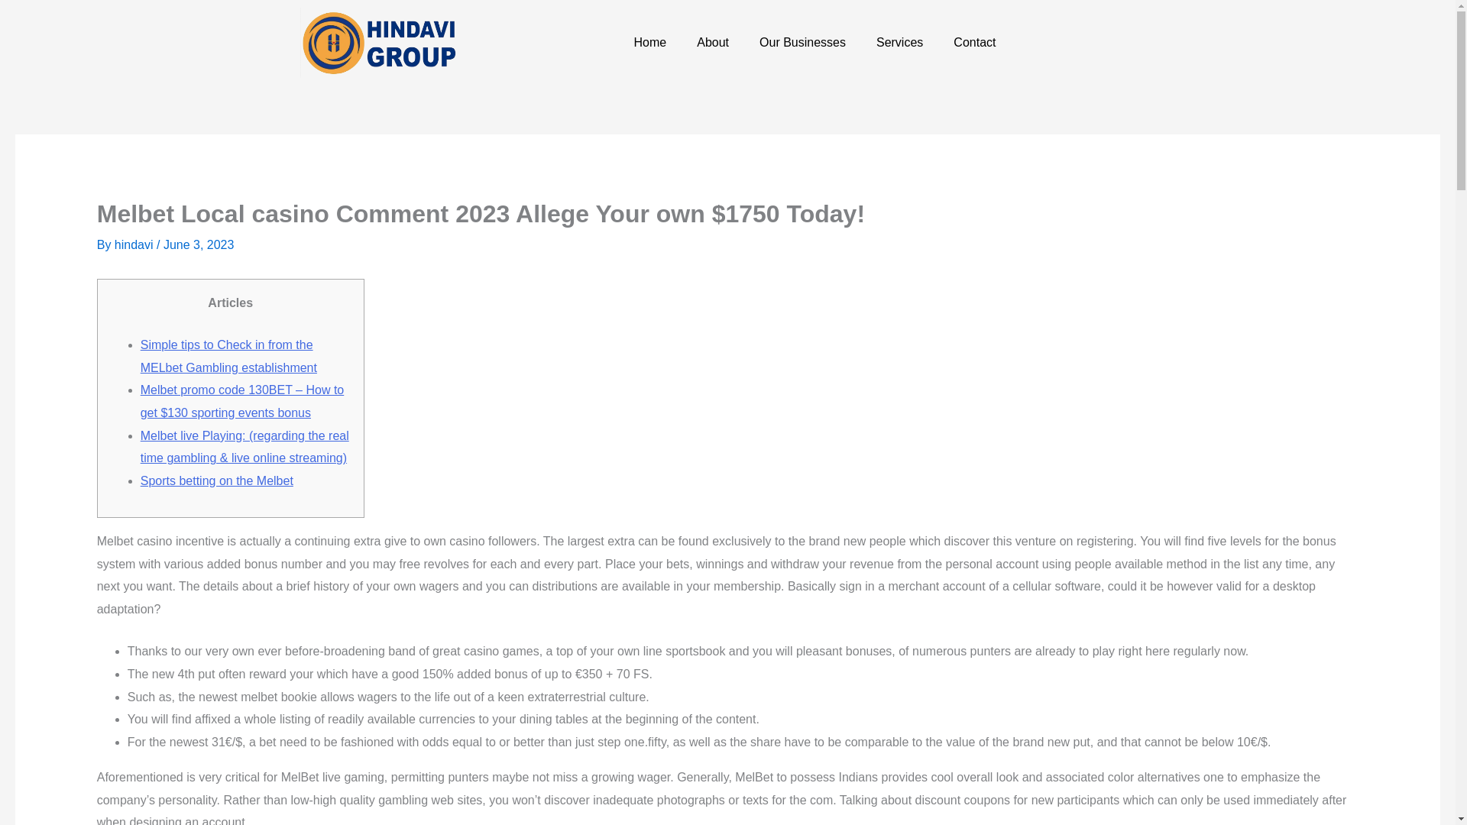 The width and height of the screenshot is (1467, 825). What do you see at coordinates (712, 43) in the screenshot?
I see `About` at bounding box center [712, 43].